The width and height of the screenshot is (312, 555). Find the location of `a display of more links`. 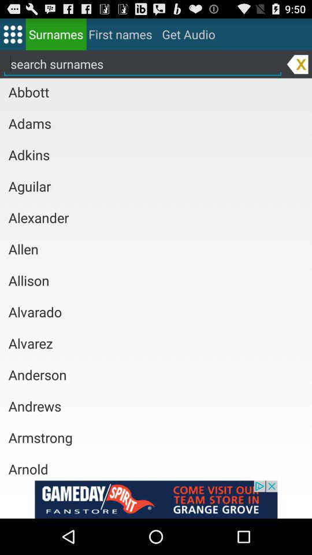

a display of more links is located at coordinates (13, 34).